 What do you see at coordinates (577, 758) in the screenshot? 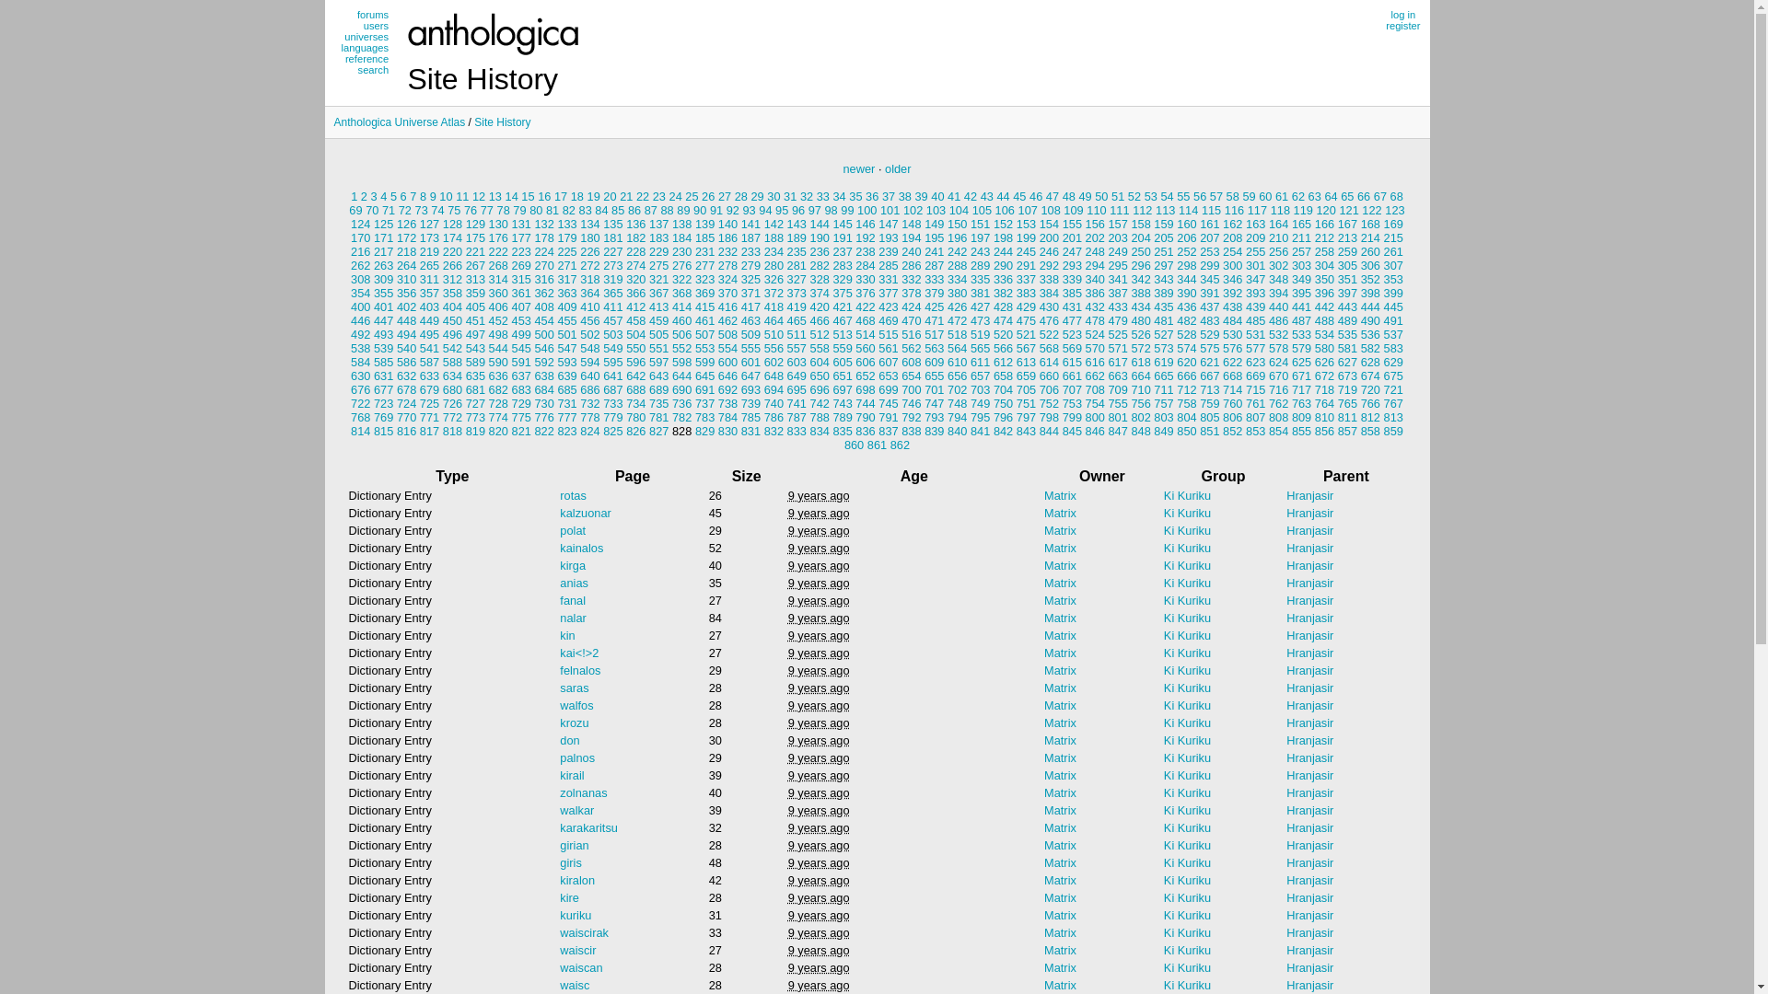
I see `palnos` at bounding box center [577, 758].